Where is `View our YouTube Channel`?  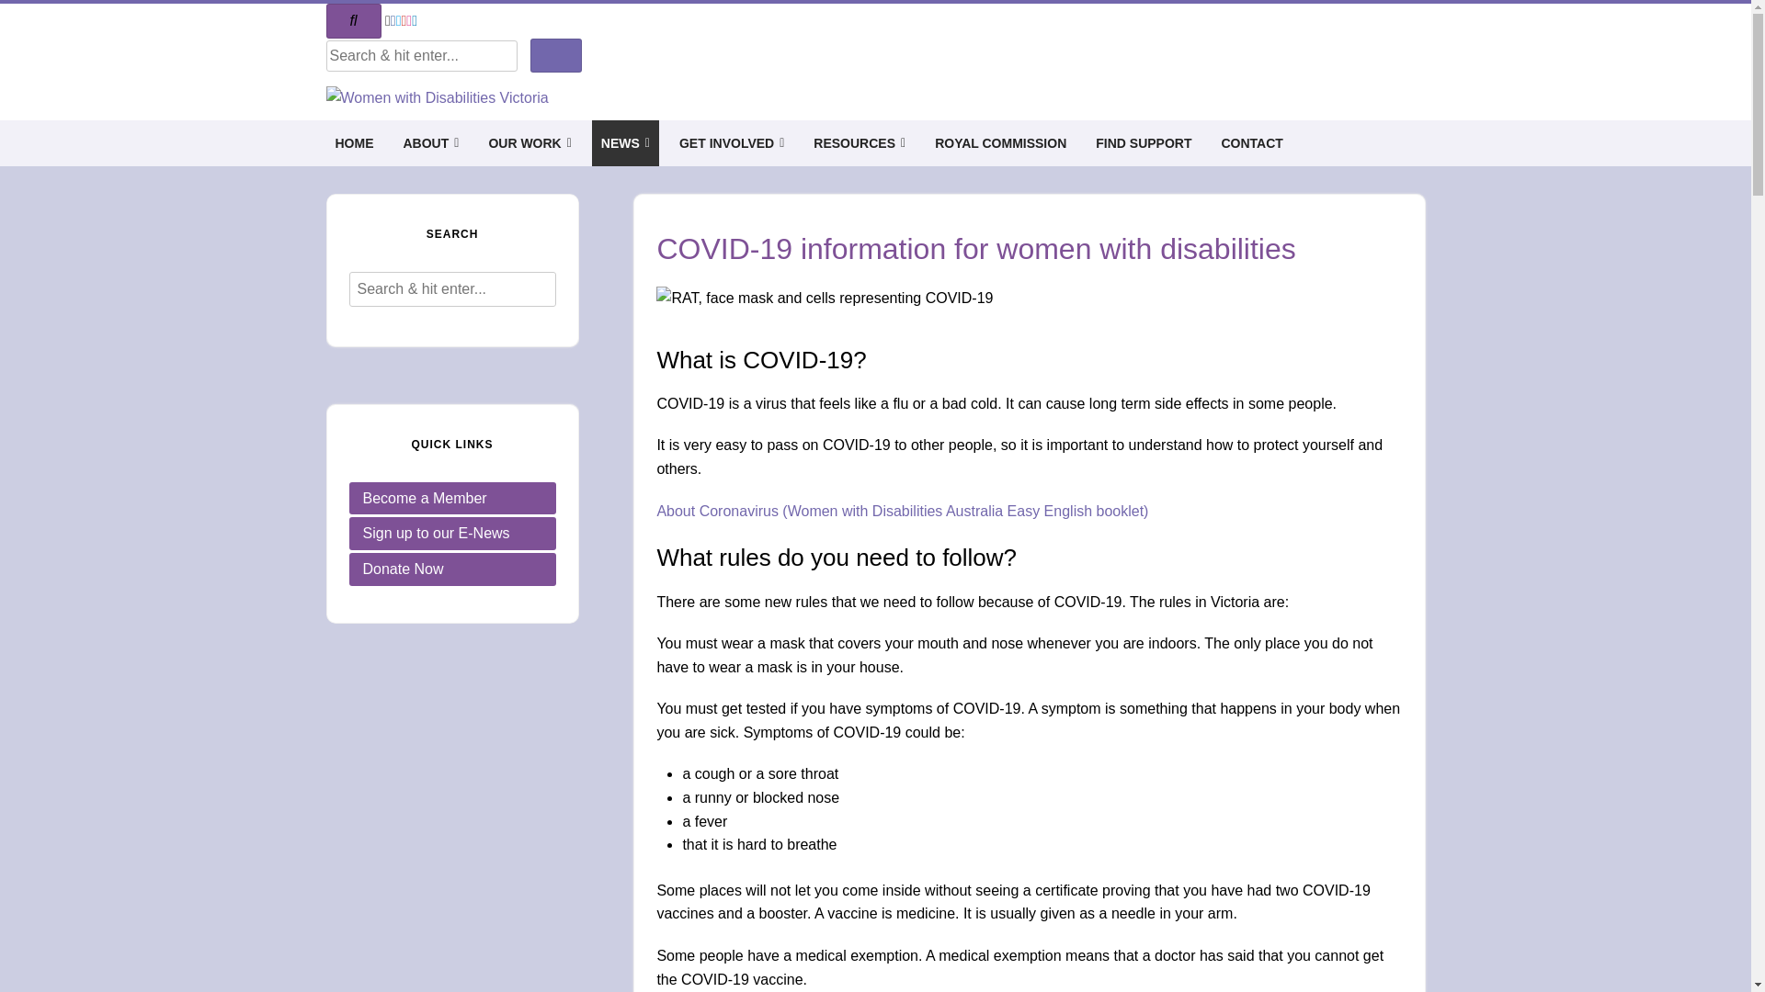 View our YouTube Channel is located at coordinates (404, 20).